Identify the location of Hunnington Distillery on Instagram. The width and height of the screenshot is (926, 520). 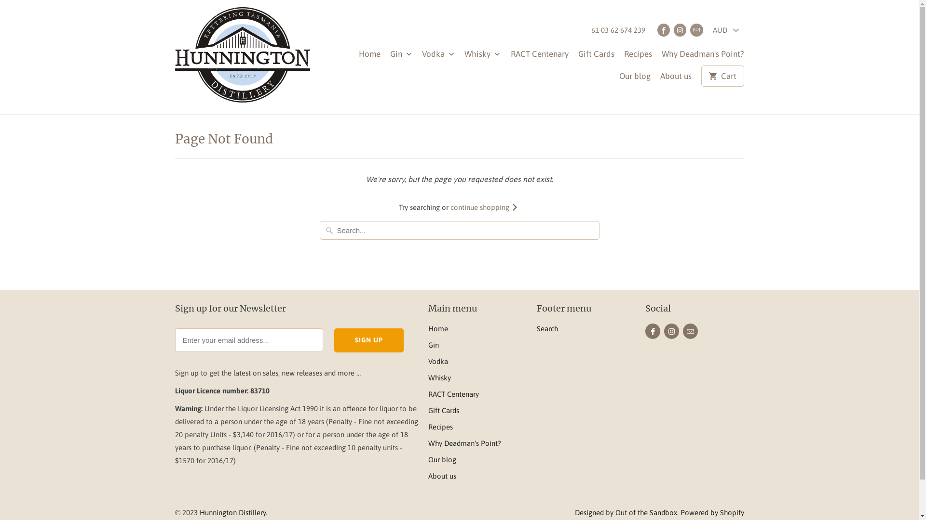
(671, 331).